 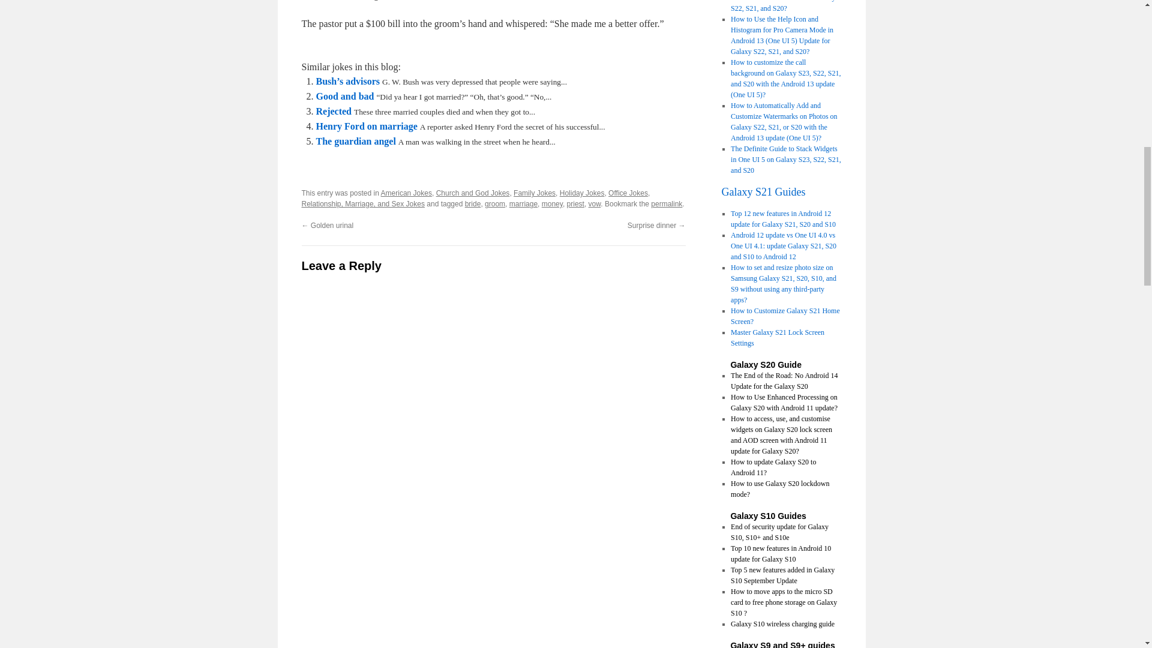 What do you see at coordinates (575, 203) in the screenshot?
I see `priest` at bounding box center [575, 203].